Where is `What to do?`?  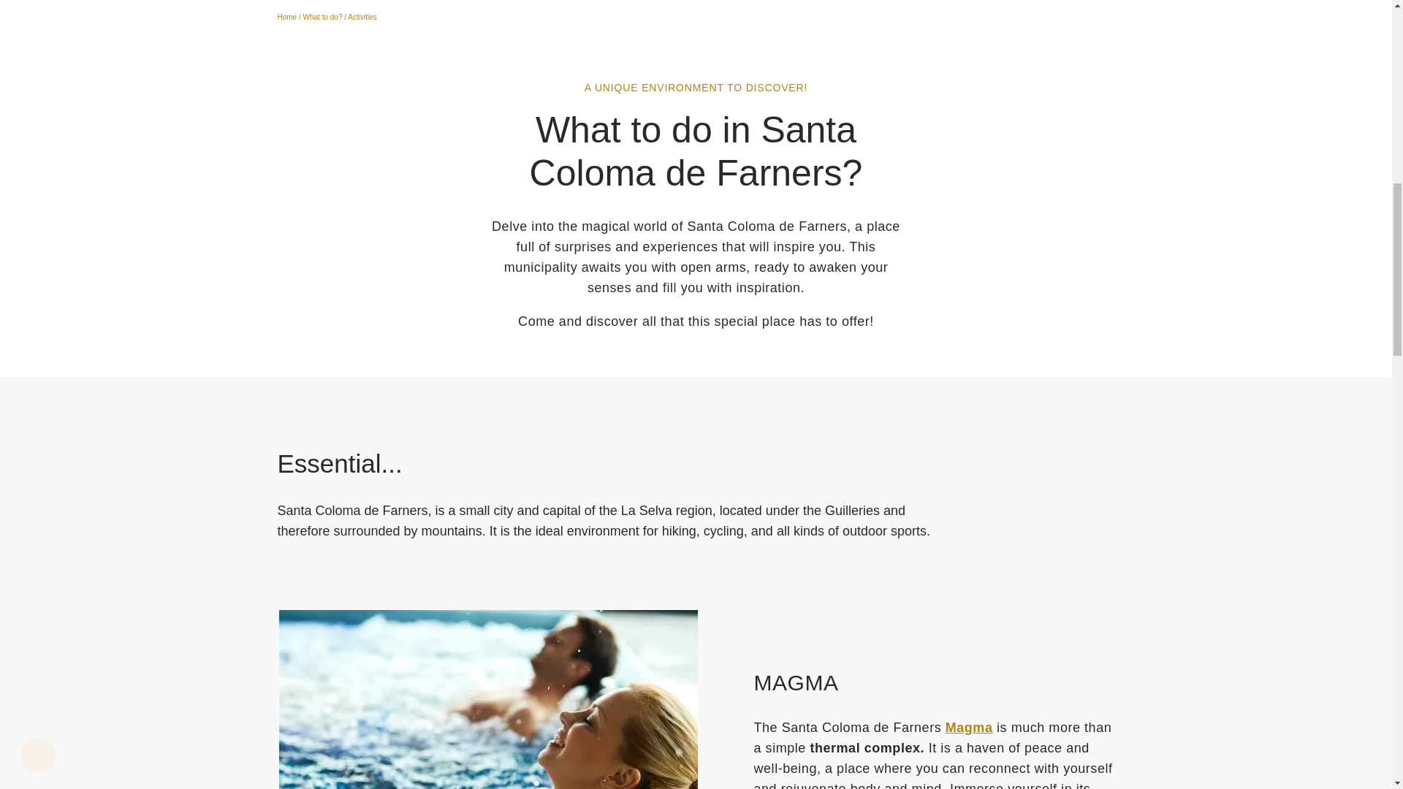
What to do? is located at coordinates (322, 18).